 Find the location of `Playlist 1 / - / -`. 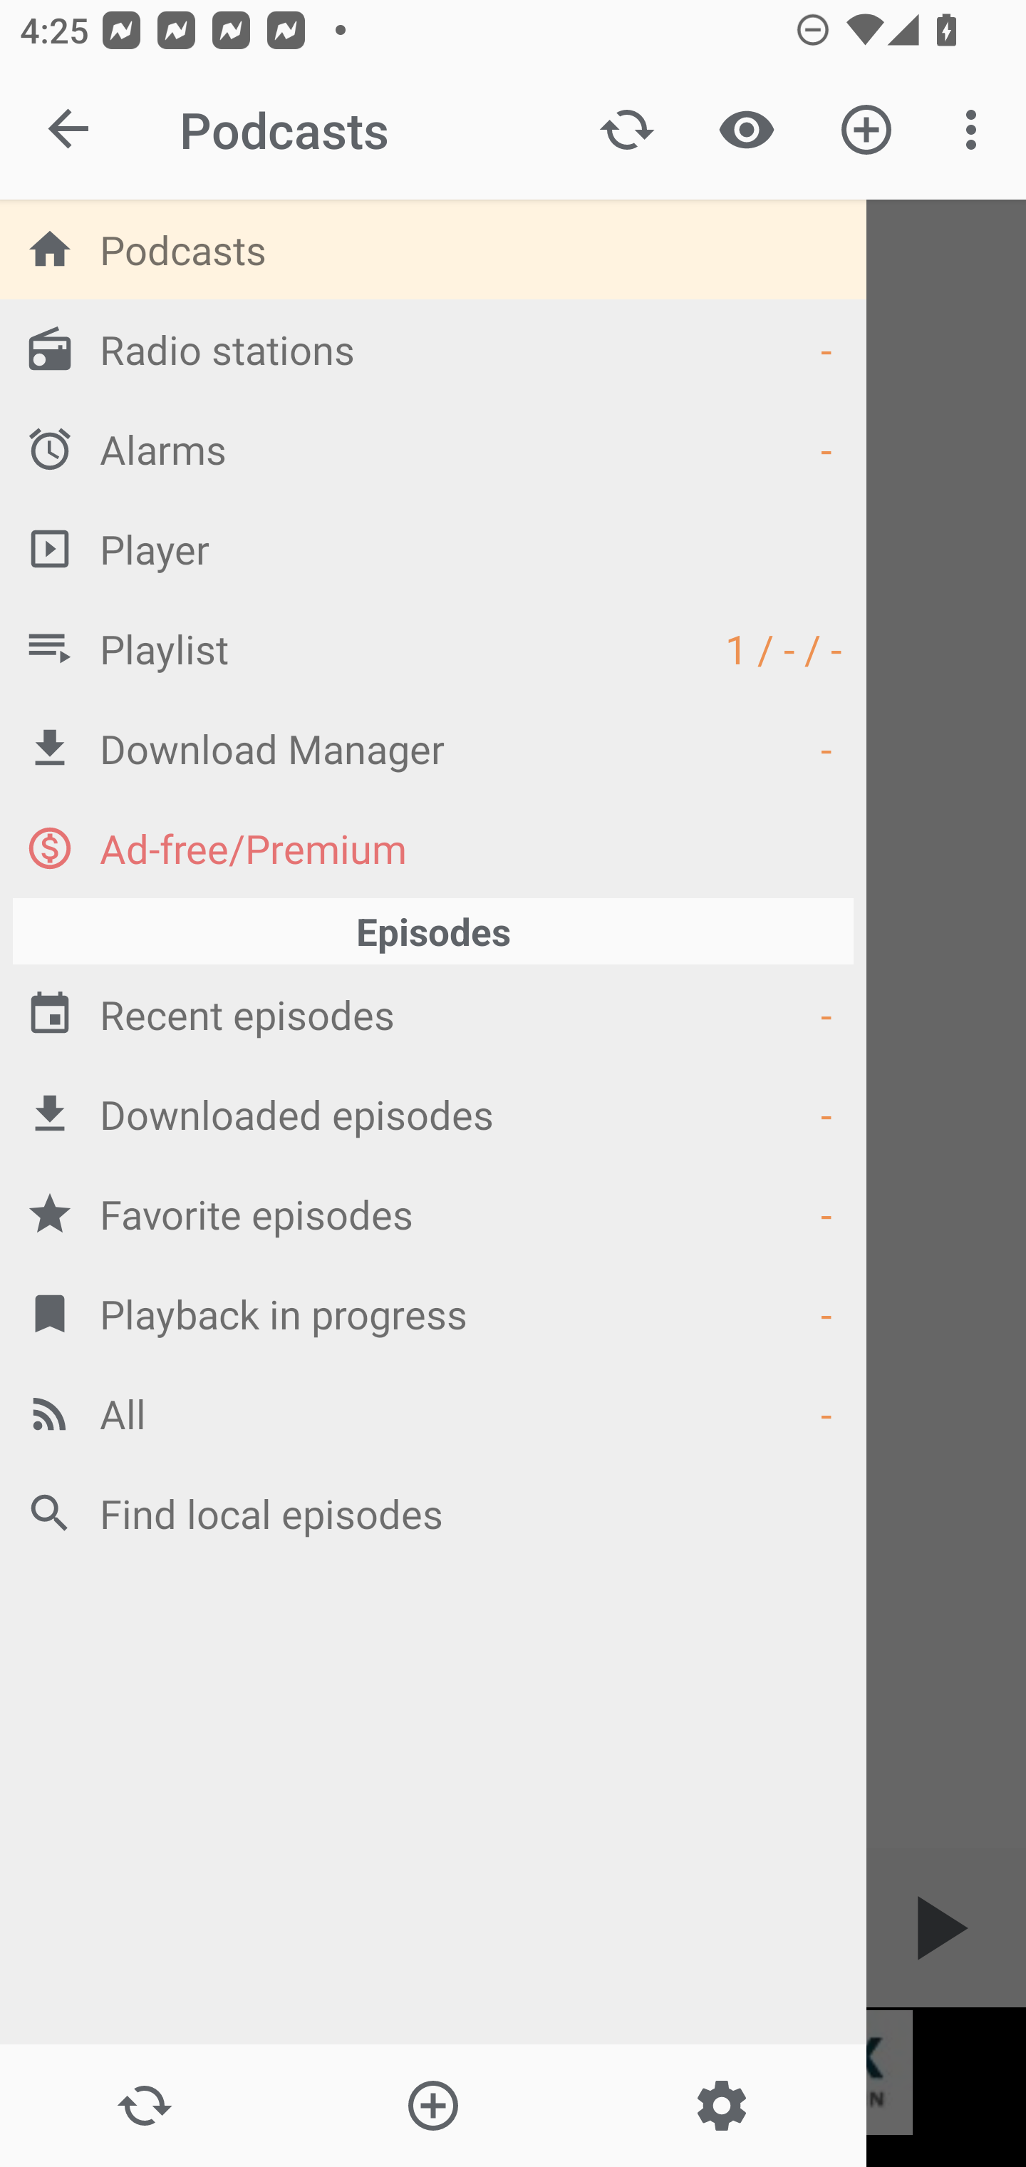

Playlist 1 / - / - is located at coordinates (433, 647).